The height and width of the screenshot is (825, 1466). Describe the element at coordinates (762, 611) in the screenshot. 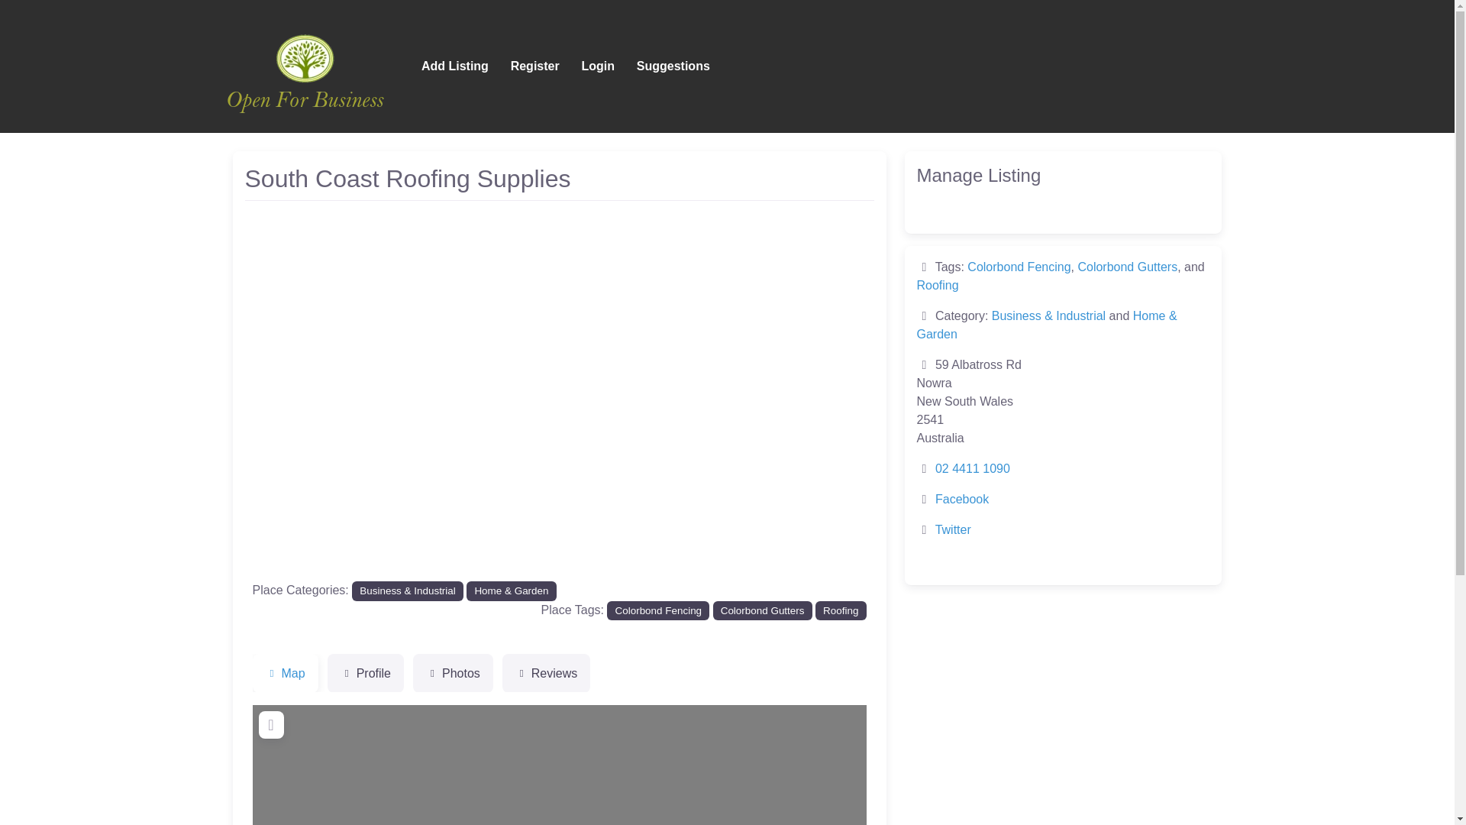

I see `Colorbond Gutters` at that location.